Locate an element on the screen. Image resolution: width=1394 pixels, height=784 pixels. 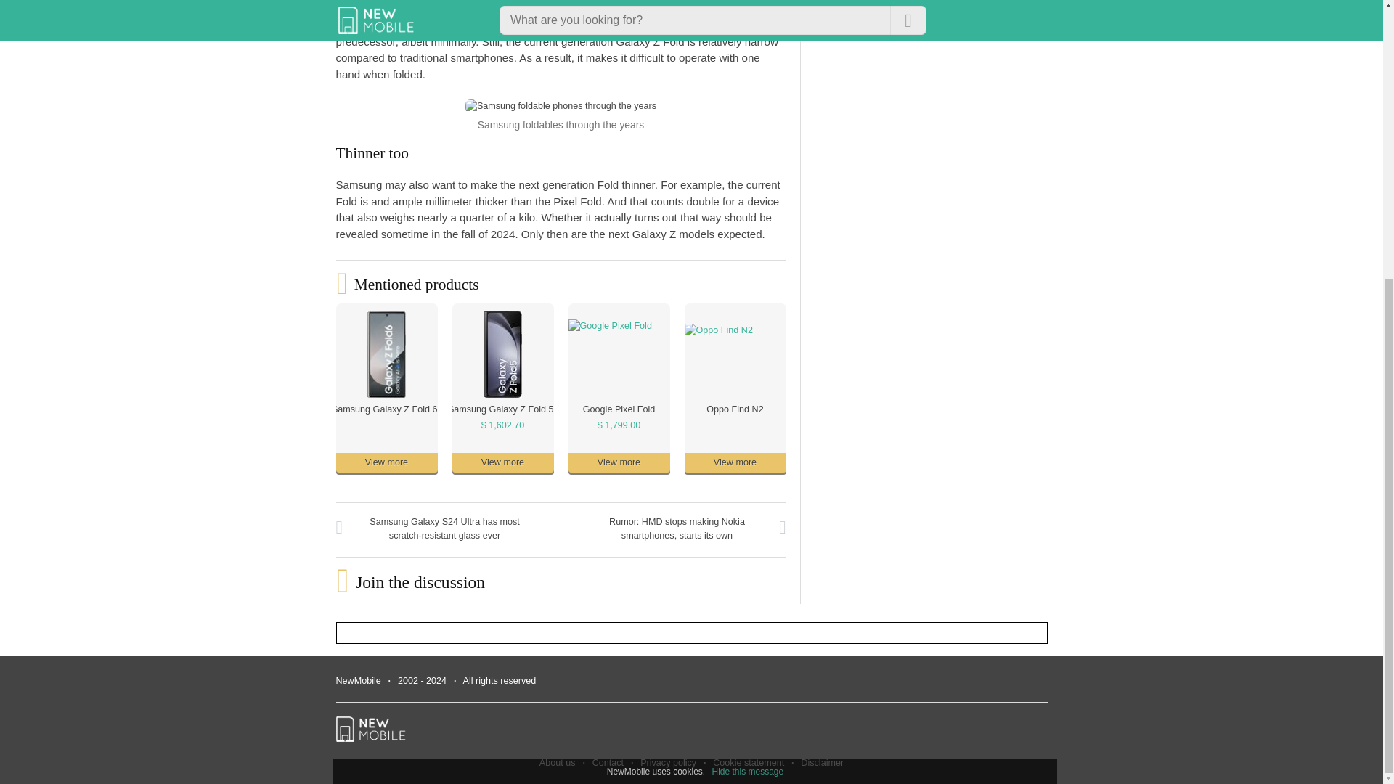
Oppo Find N2 is located at coordinates (735, 409).